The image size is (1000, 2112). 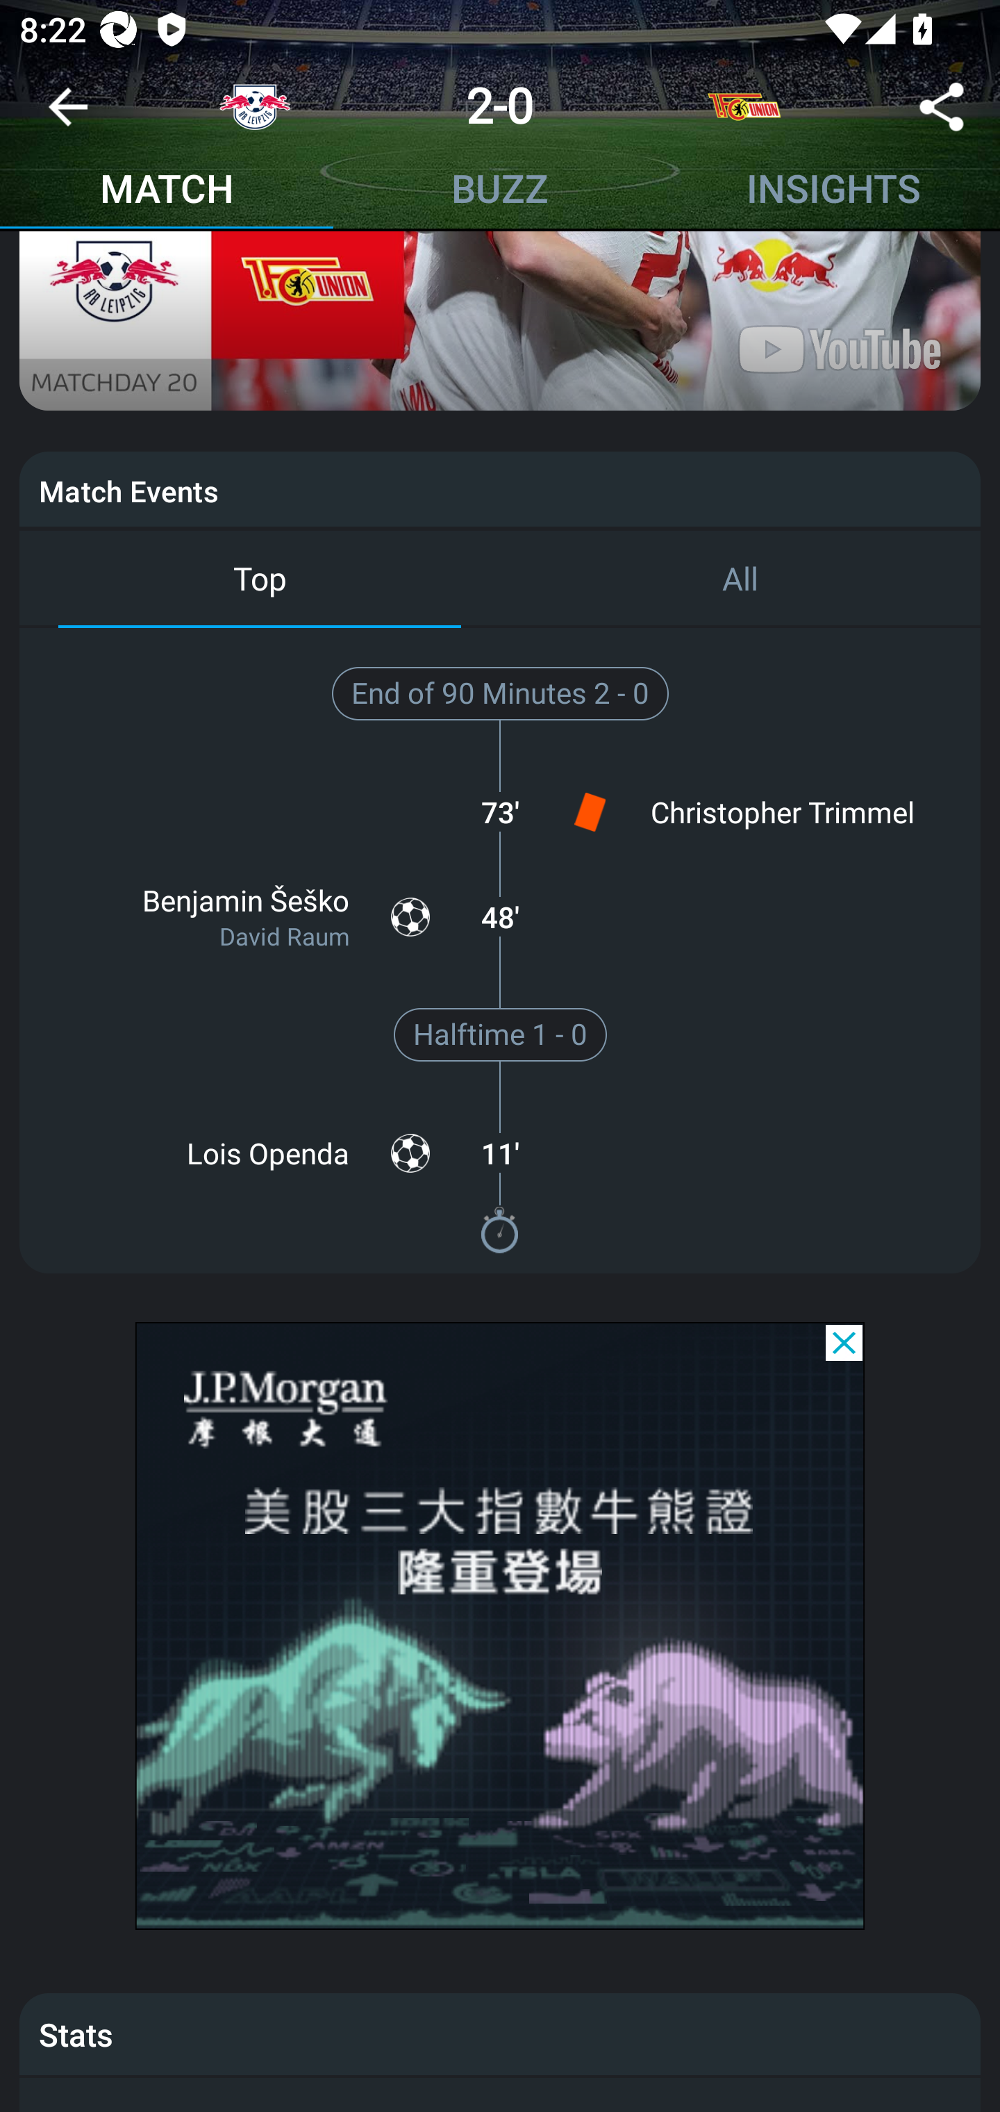 I want to click on Christopher Trimmel, so click(x=757, y=811).